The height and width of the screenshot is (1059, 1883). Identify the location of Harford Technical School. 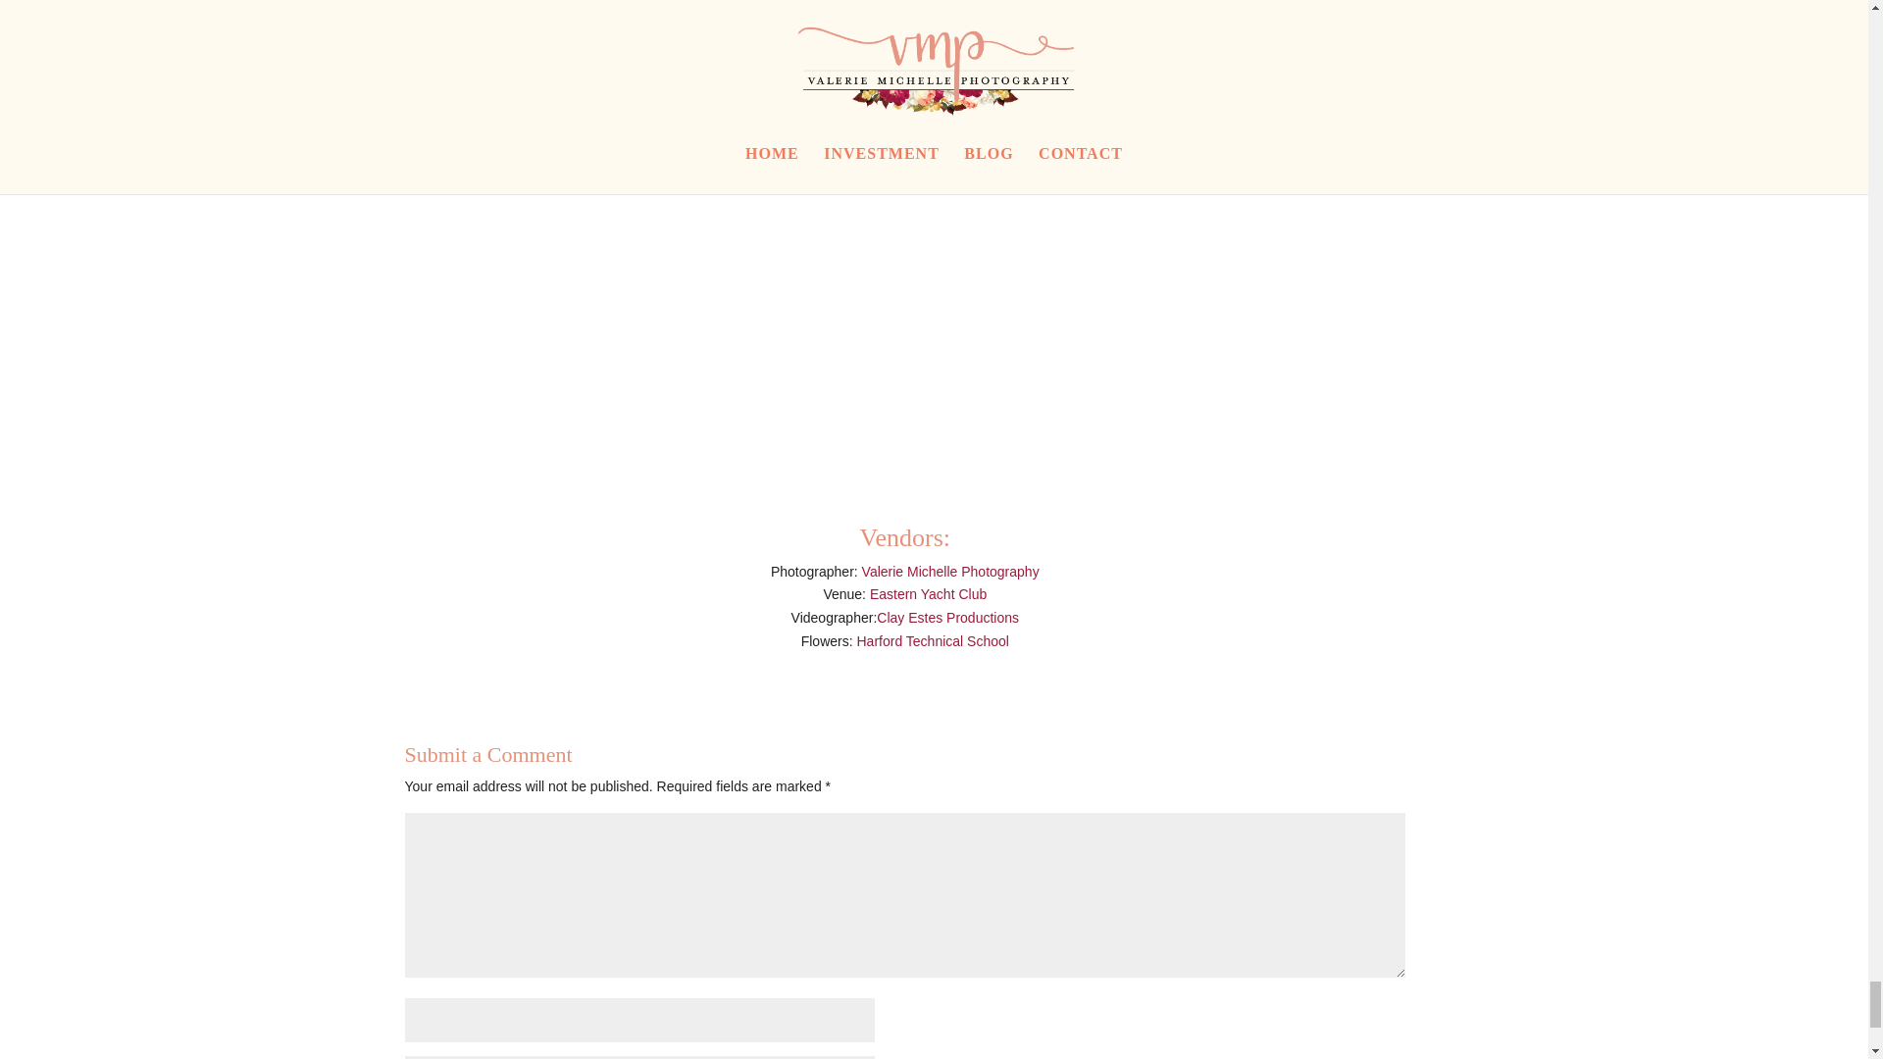
(933, 641).